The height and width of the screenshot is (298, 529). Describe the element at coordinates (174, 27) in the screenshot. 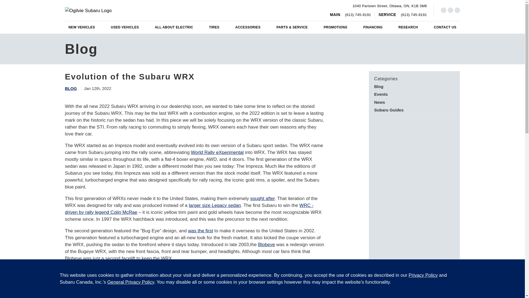

I see `ACCESSORIES` at that location.